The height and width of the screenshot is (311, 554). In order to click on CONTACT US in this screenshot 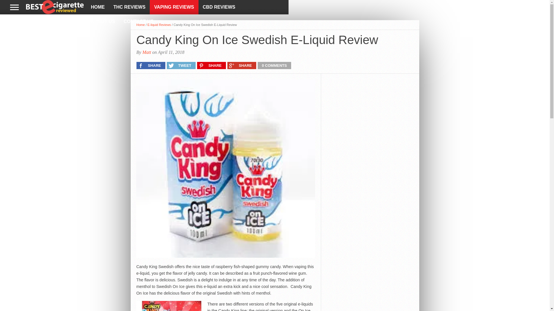, I will do `click(138, 21)`.